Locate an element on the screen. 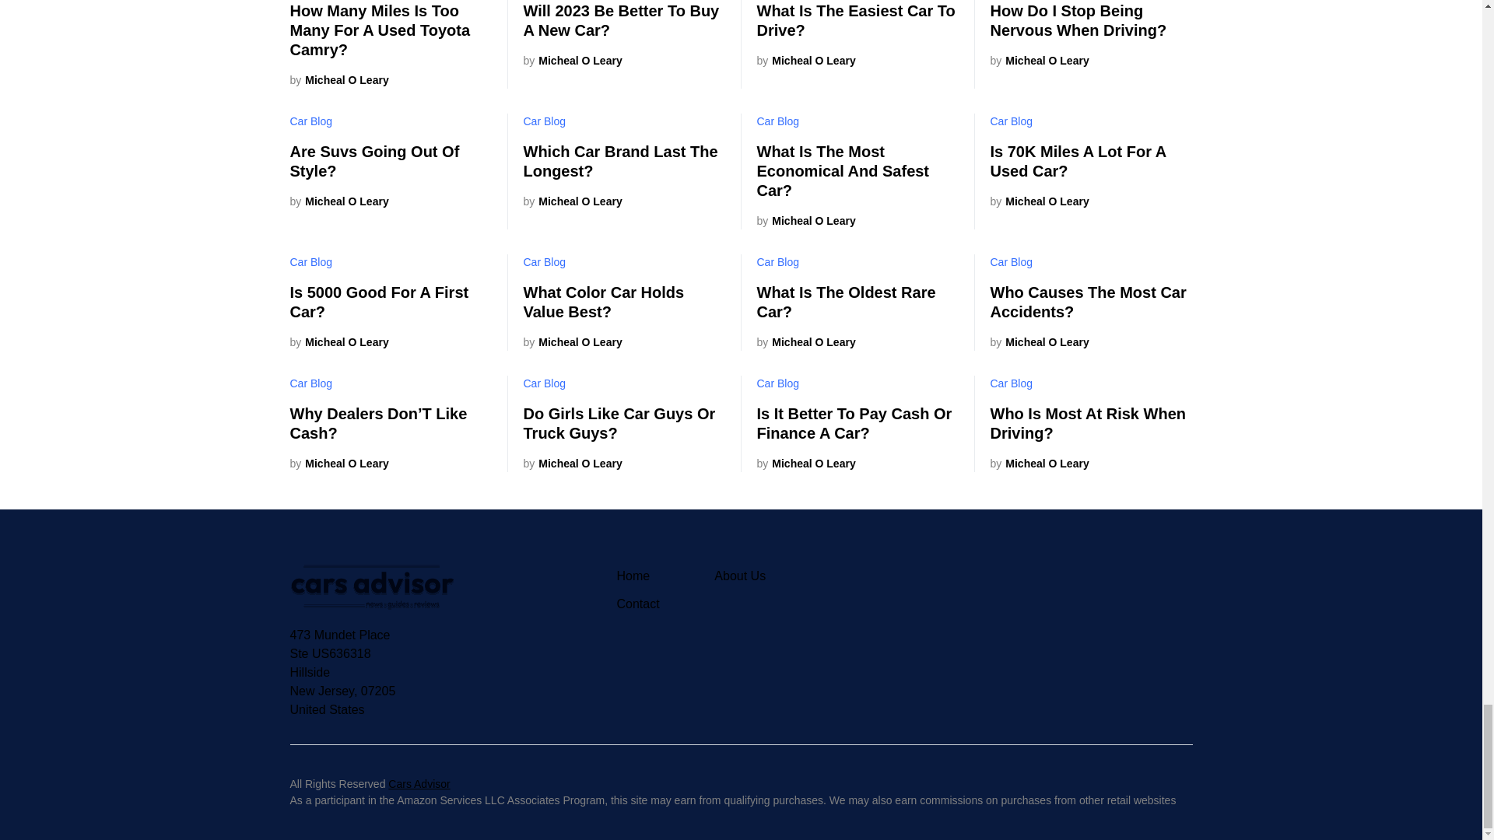  View all posts by Micheal O Leary is located at coordinates (1039, 61).